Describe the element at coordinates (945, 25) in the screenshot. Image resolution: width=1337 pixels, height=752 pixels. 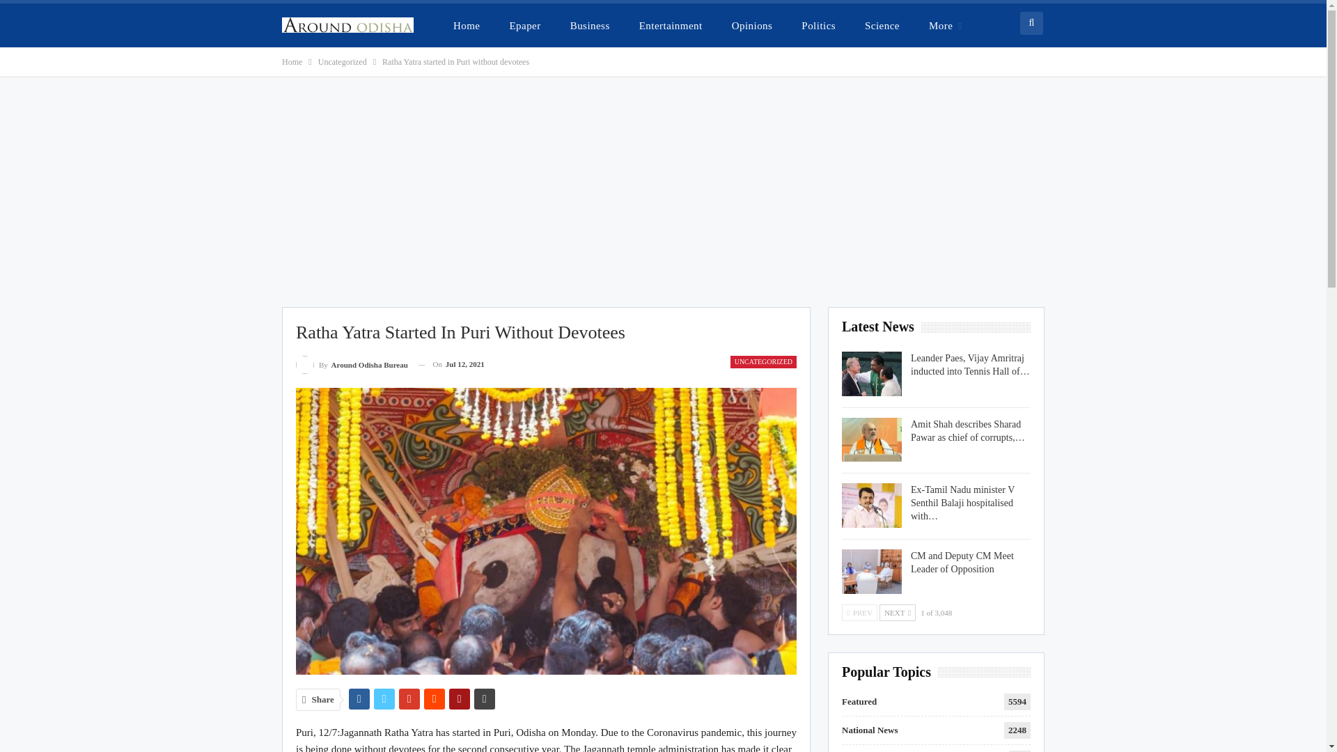
I see `More` at that location.